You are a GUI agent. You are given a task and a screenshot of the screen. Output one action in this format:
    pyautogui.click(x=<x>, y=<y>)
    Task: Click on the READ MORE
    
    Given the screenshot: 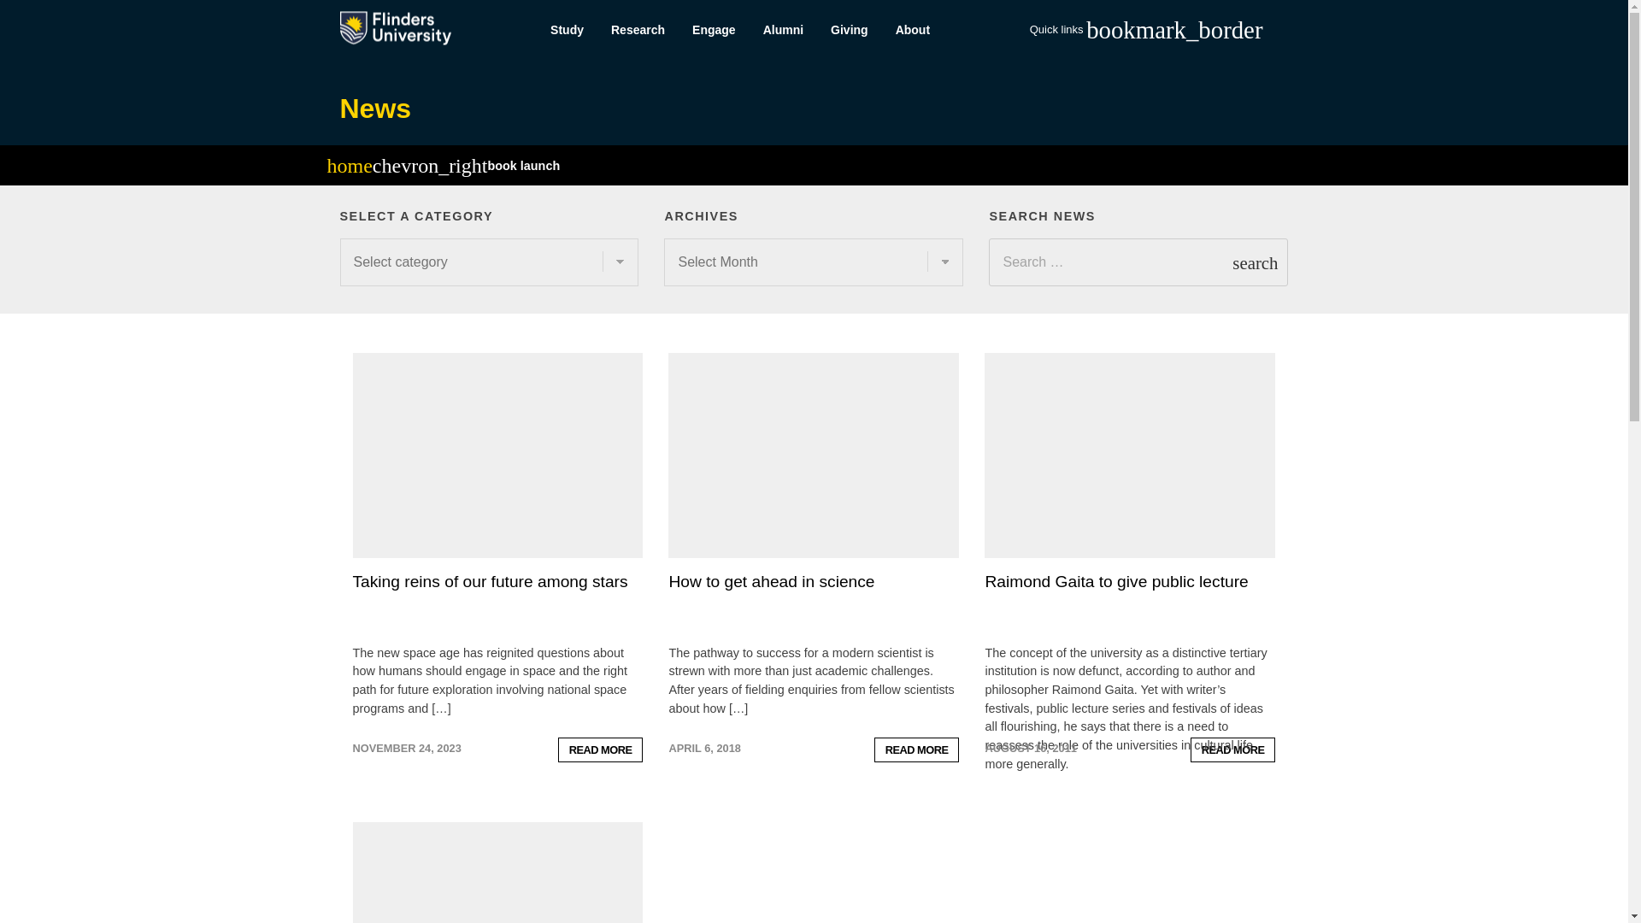 What is the action you would take?
    pyautogui.click(x=1233, y=750)
    